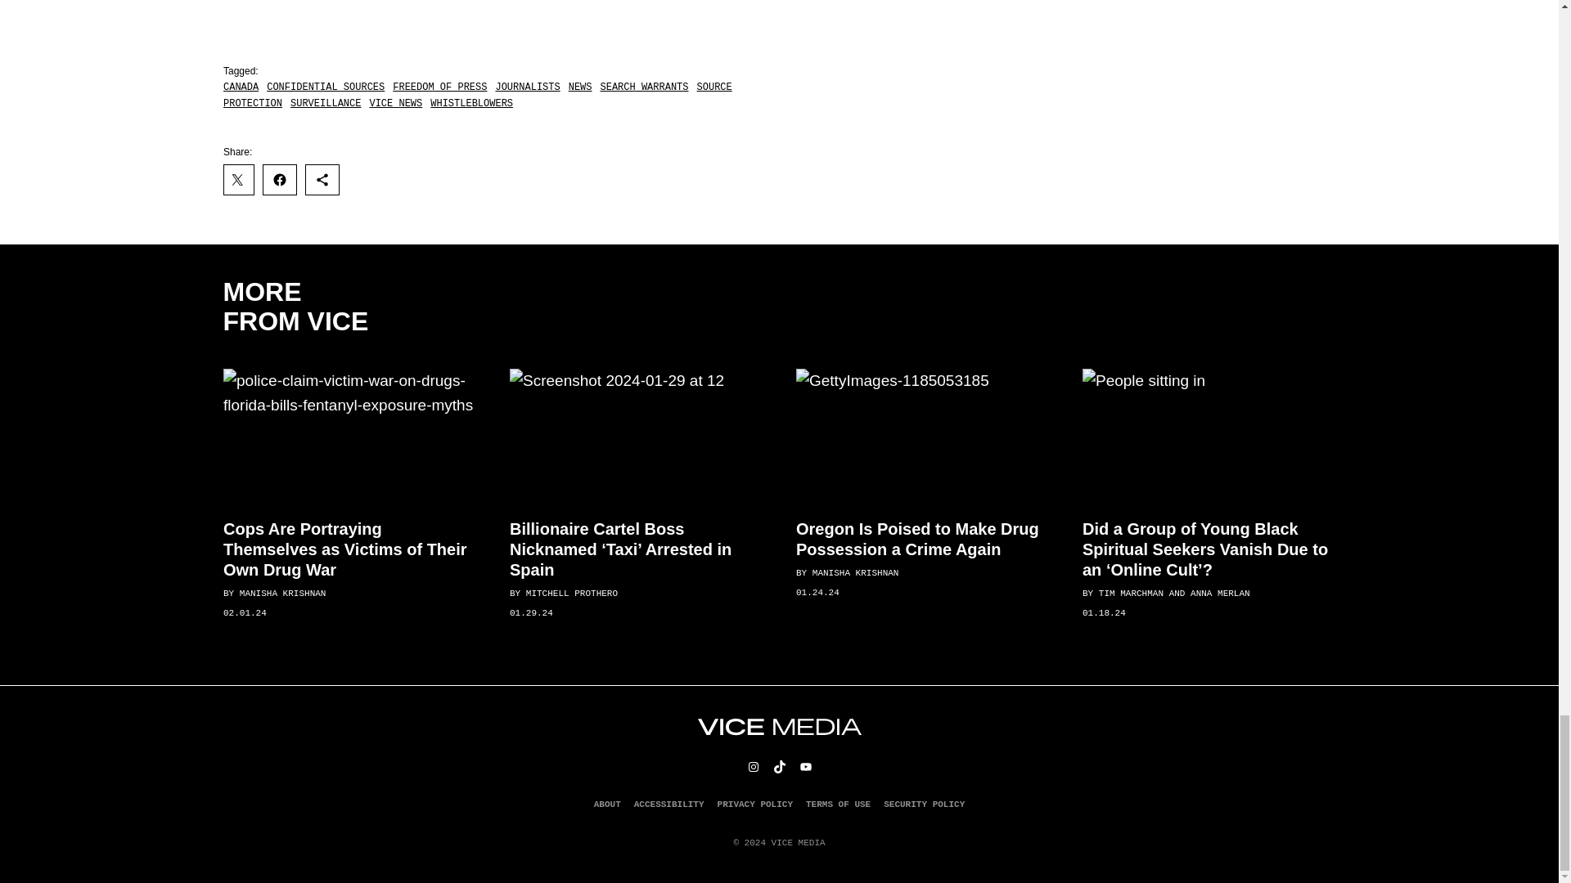 This screenshot has height=883, width=1571. What do you see at coordinates (281, 594) in the screenshot?
I see `Posts by Manisha Krishnan` at bounding box center [281, 594].